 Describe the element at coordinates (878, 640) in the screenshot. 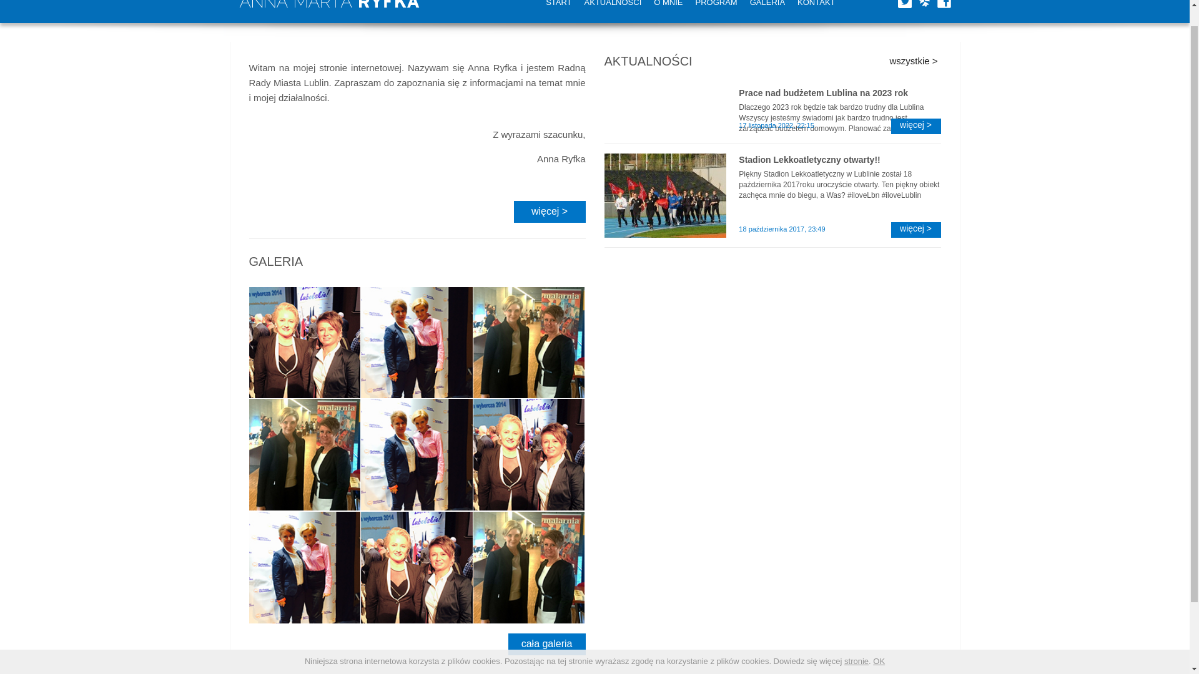

I see `OK` at that location.